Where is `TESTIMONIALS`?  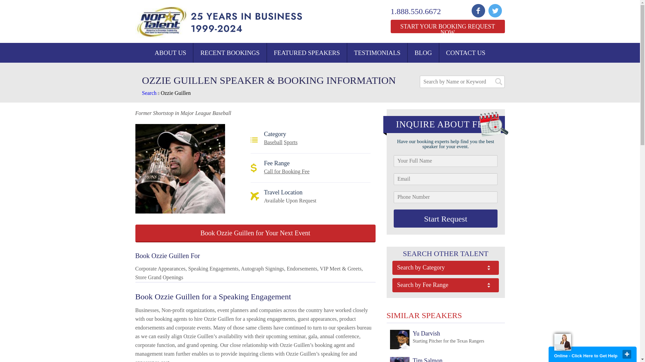
TESTIMONIALS is located at coordinates (377, 53).